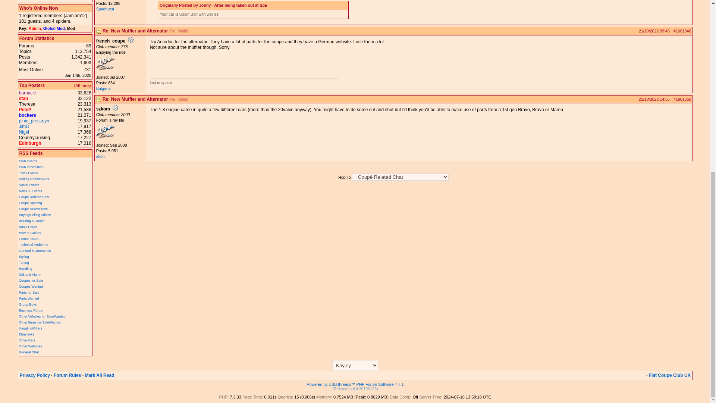 This screenshot has width=716, height=403. What do you see at coordinates (24, 126) in the screenshot?
I see `JimO` at bounding box center [24, 126].